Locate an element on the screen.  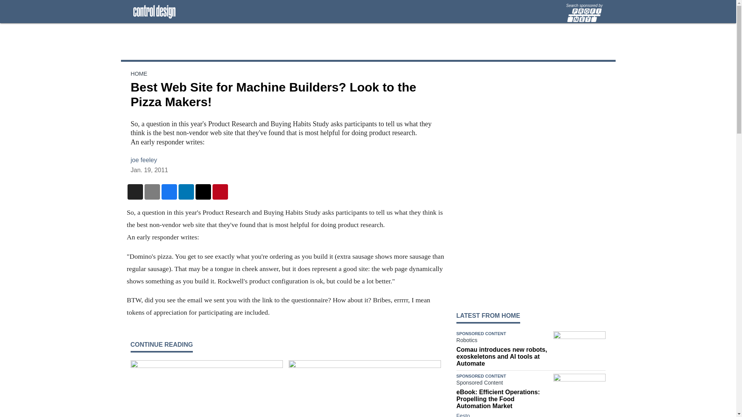
Sponsored Content is located at coordinates (503, 384).